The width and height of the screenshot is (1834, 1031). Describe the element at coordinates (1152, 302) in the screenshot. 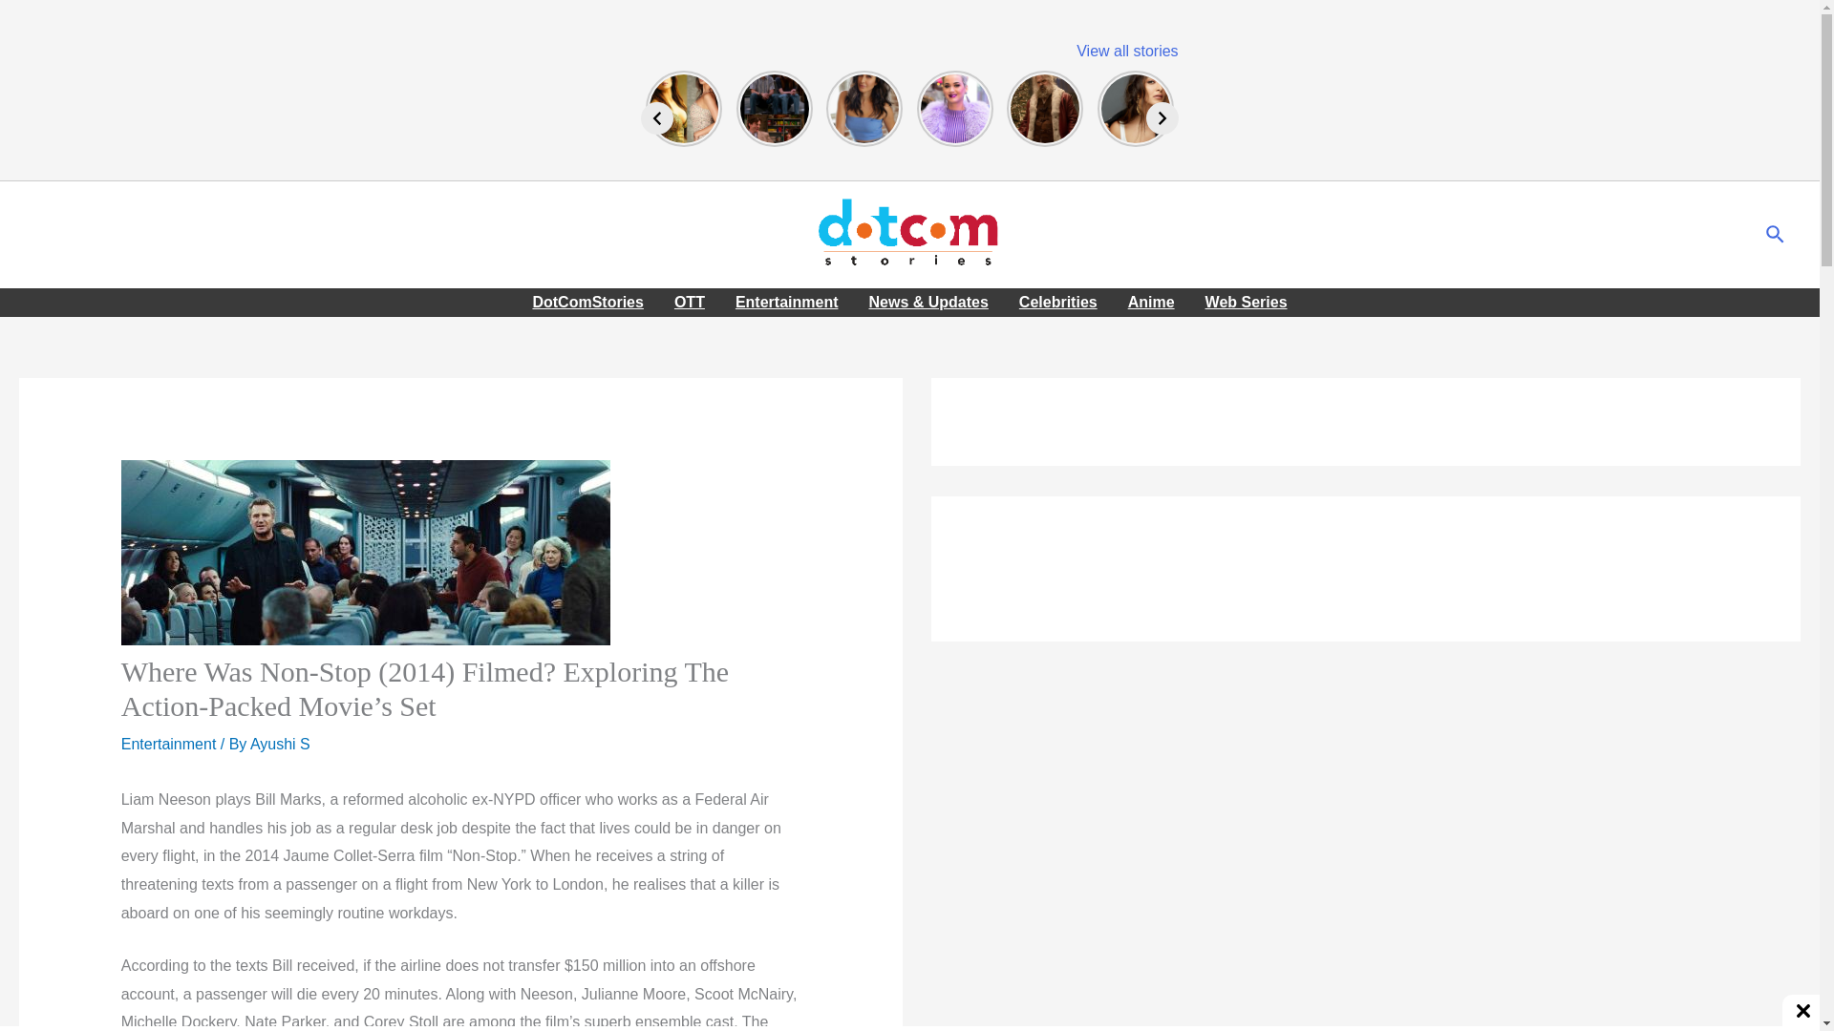

I see `Anime` at that location.